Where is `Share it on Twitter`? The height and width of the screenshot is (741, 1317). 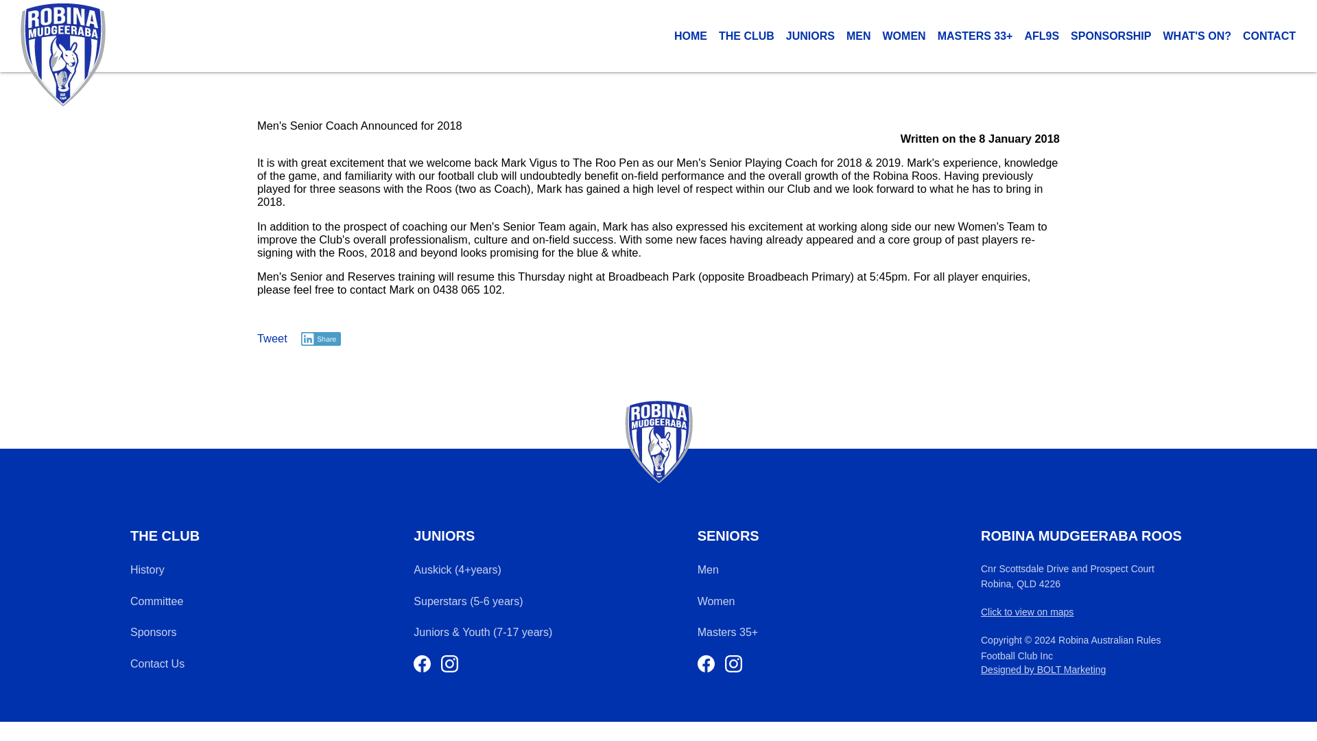 Share it on Twitter is located at coordinates (272, 338).